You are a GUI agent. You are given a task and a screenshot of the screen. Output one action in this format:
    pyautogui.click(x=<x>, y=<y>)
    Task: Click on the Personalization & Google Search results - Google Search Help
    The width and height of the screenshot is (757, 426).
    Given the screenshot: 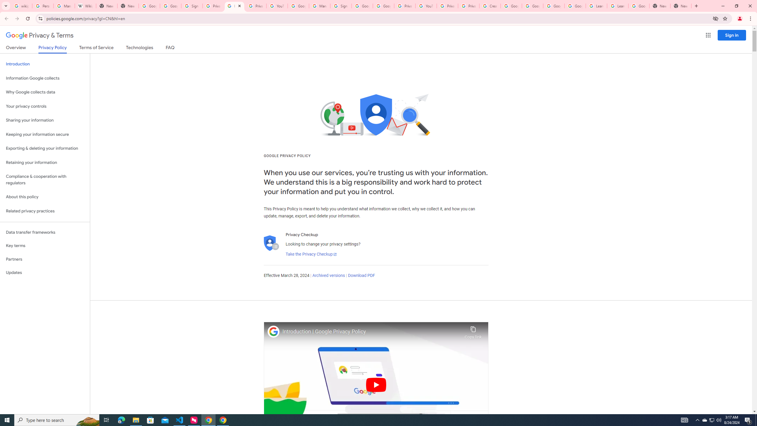 What is the action you would take?
    pyautogui.click(x=43, y=6)
    